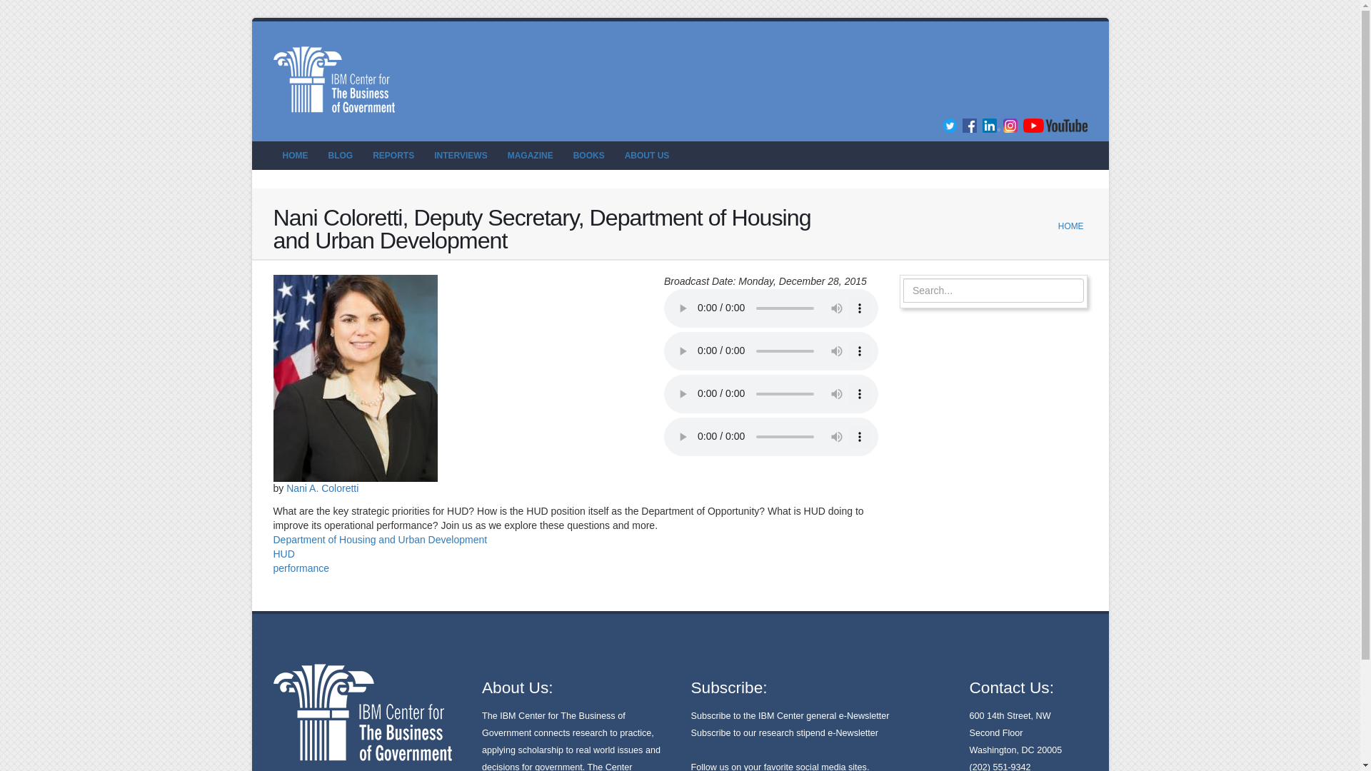 The image size is (1371, 771). What do you see at coordinates (588, 155) in the screenshot?
I see `BOOKS` at bounding box center [588, 155].